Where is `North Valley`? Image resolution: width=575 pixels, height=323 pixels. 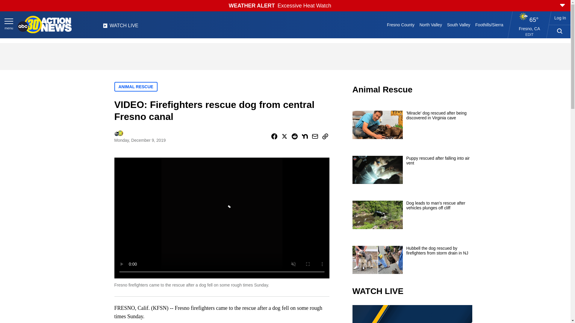 North Valley is located at coordinates (431, 25).